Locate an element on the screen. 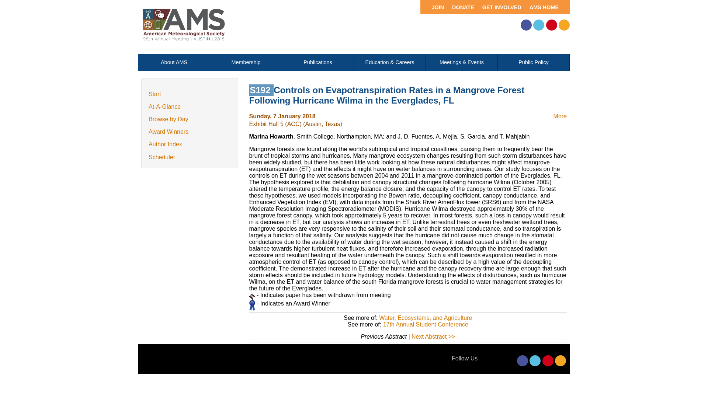  Award Winners is located at coordinates (168, 132).